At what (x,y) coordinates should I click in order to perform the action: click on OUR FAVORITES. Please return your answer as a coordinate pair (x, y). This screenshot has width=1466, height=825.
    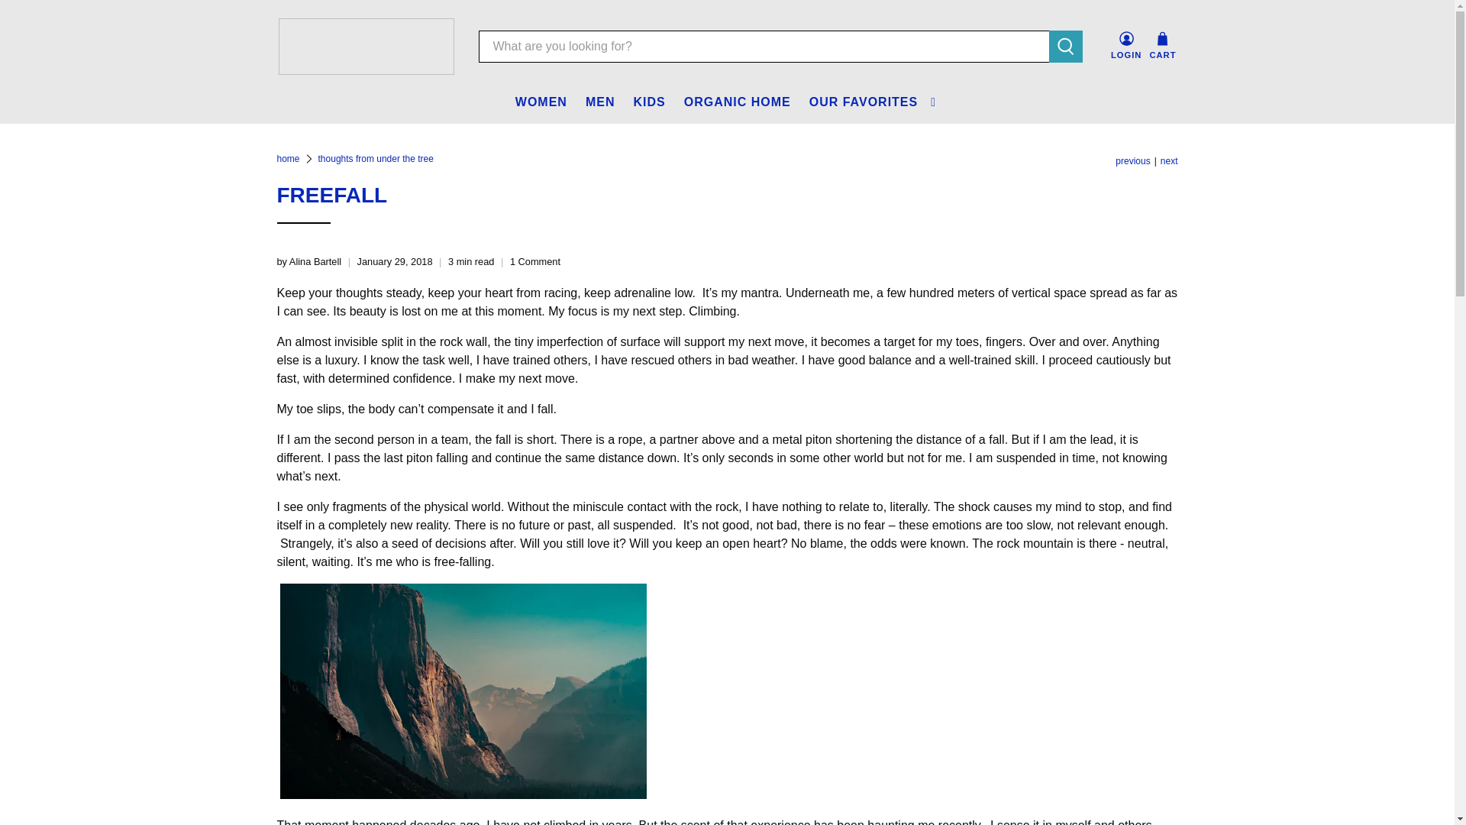
    Looking at the image, I should click on (874, 102).